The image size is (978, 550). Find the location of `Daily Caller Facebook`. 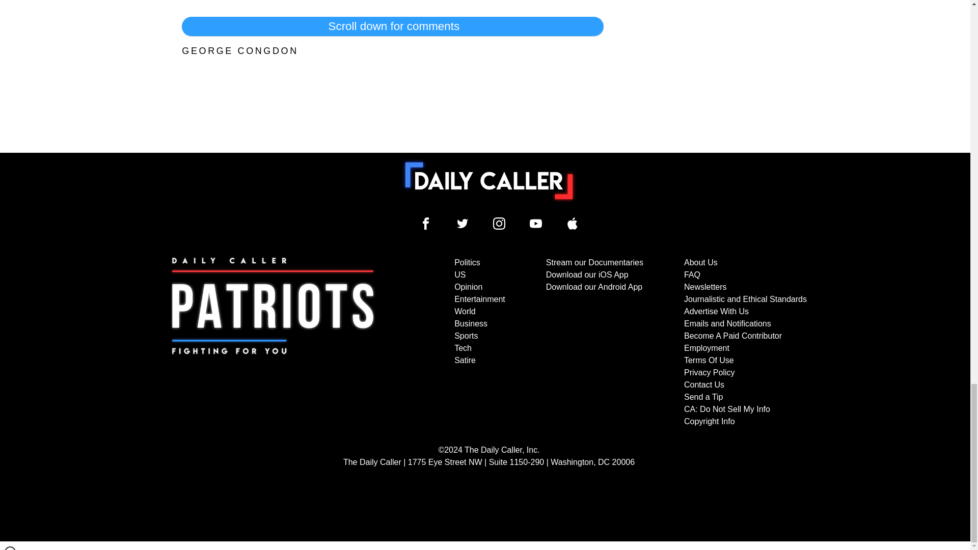

Daily Caller Facebook is located at coordinates (426, 223).